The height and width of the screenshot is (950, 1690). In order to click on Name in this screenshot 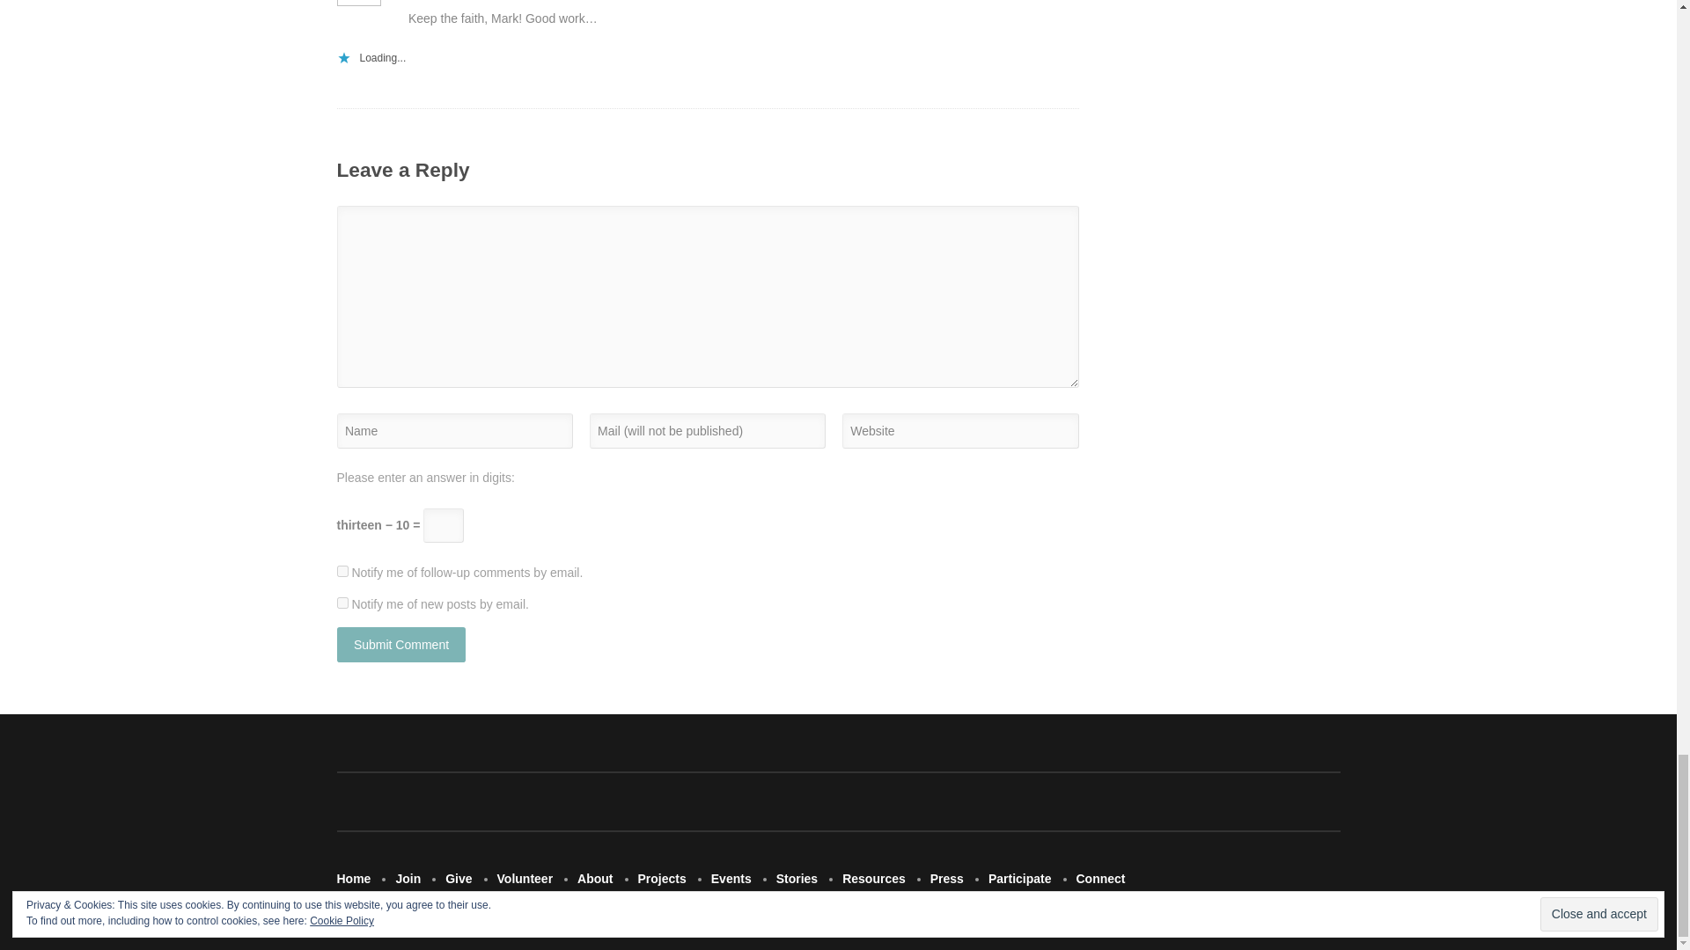, I will do `click(454, 429)`.